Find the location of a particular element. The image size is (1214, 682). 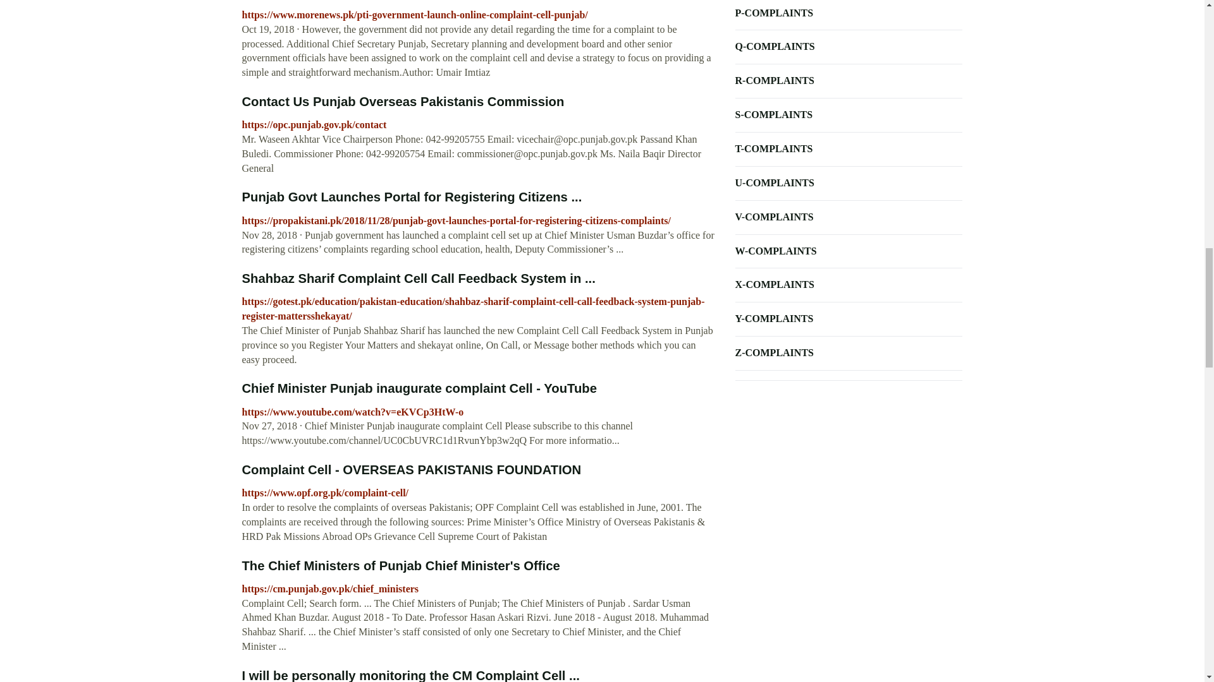

Contact Us Punjab Overseas Pakistanis Commission is located at coordinates (403, 101).